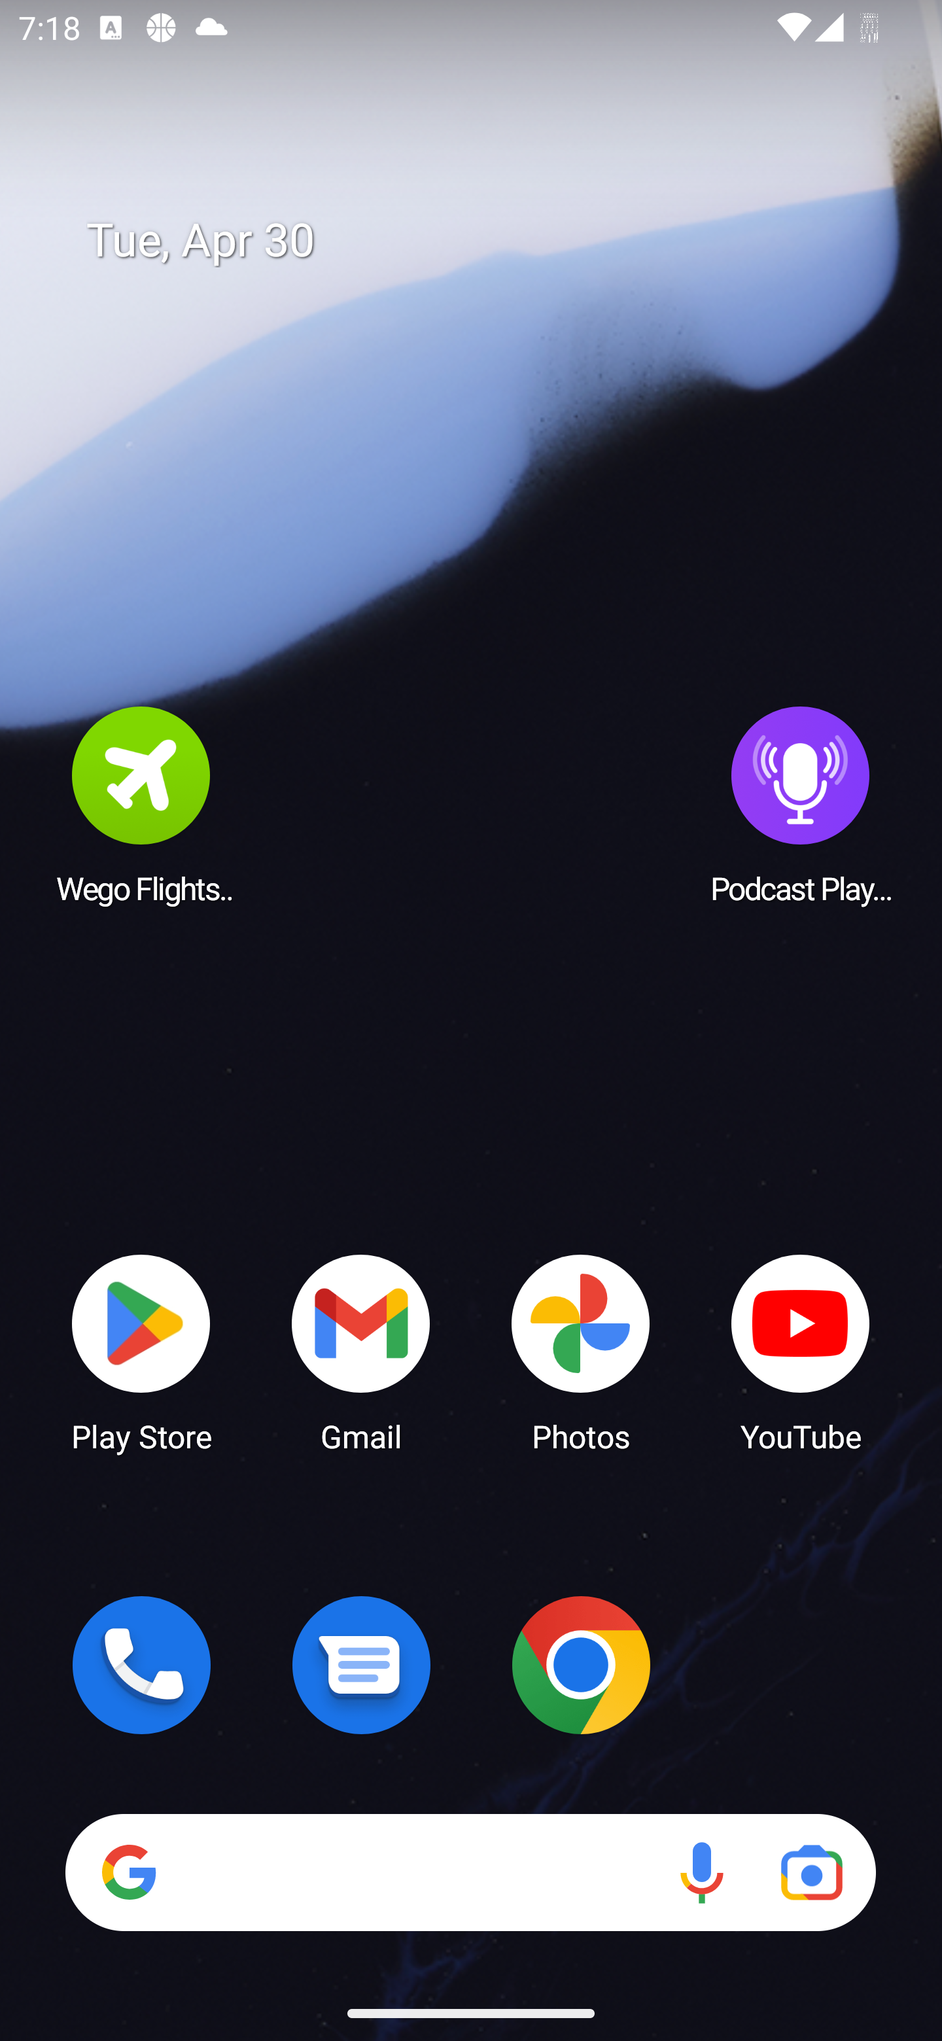 Image resolution: width=942 pixels, height=2041 pixels. I want to click on YouTube, so click(801, 1352).